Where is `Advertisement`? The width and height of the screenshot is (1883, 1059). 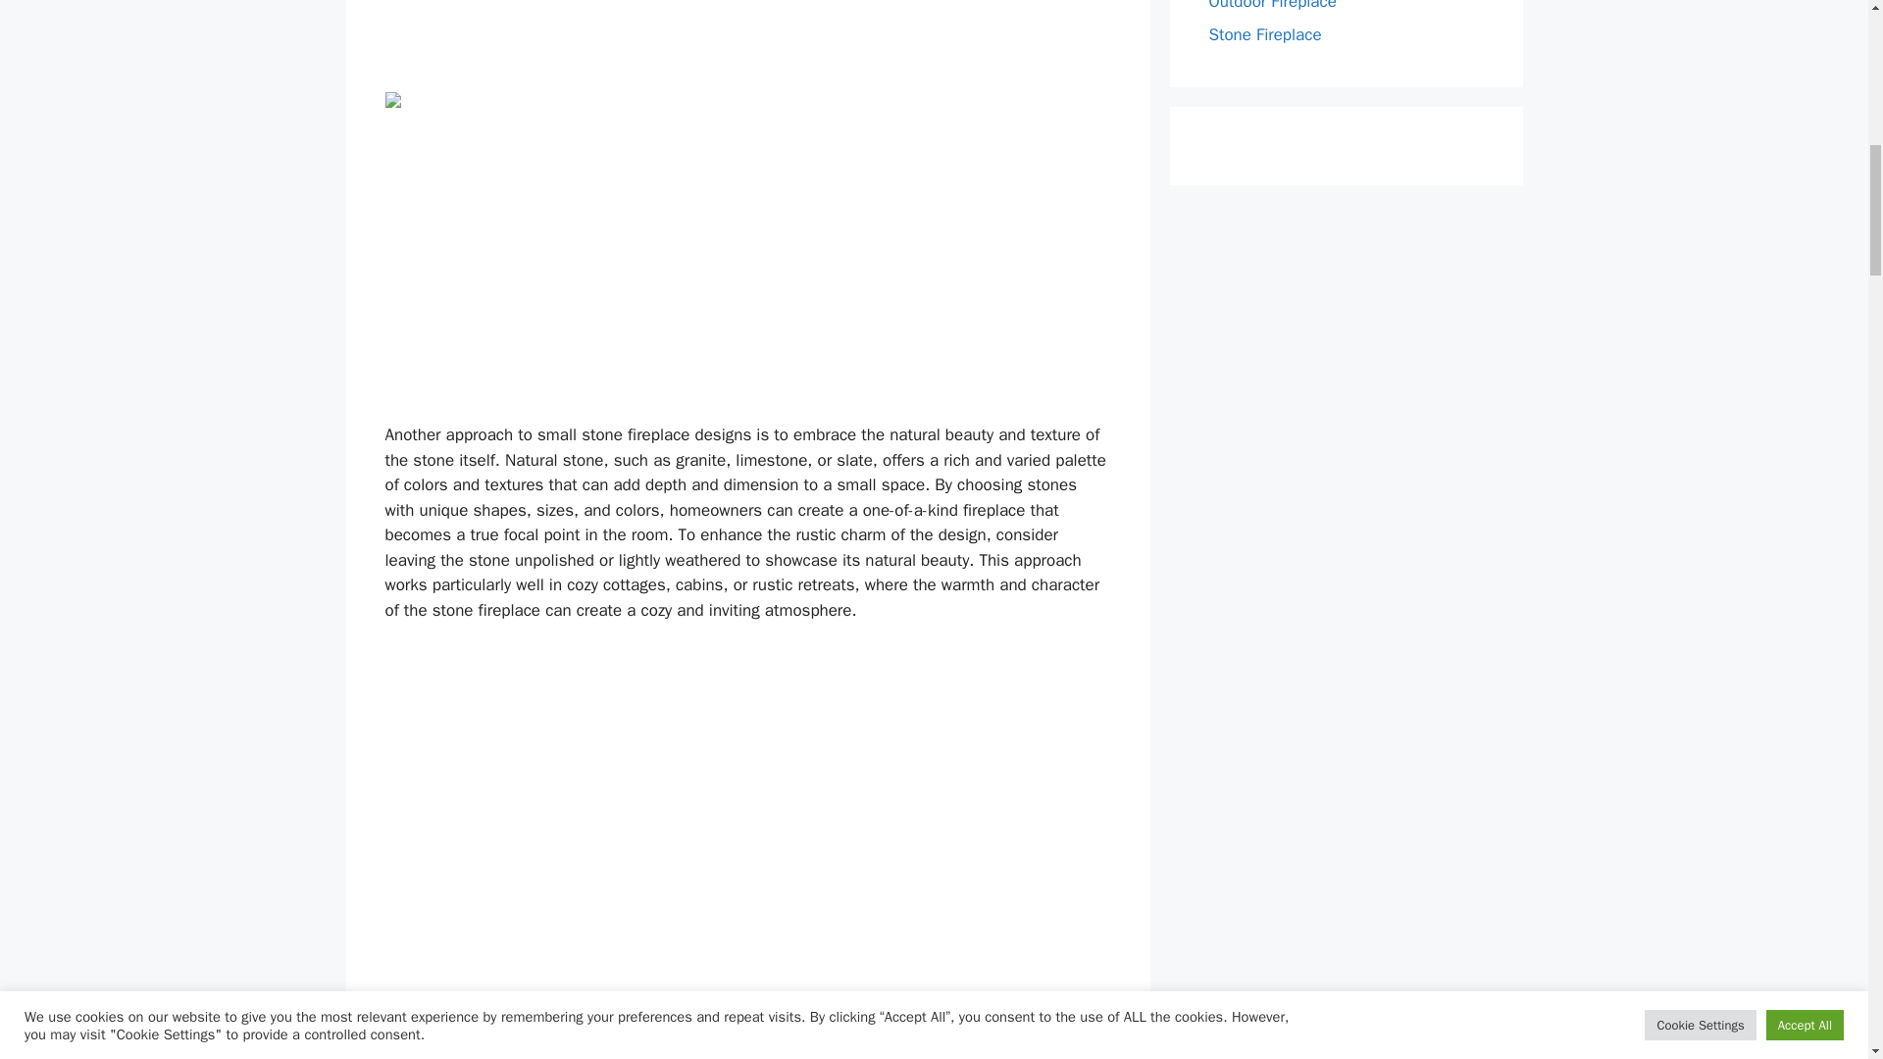
Advertisement is located at coordinates (747, 277).